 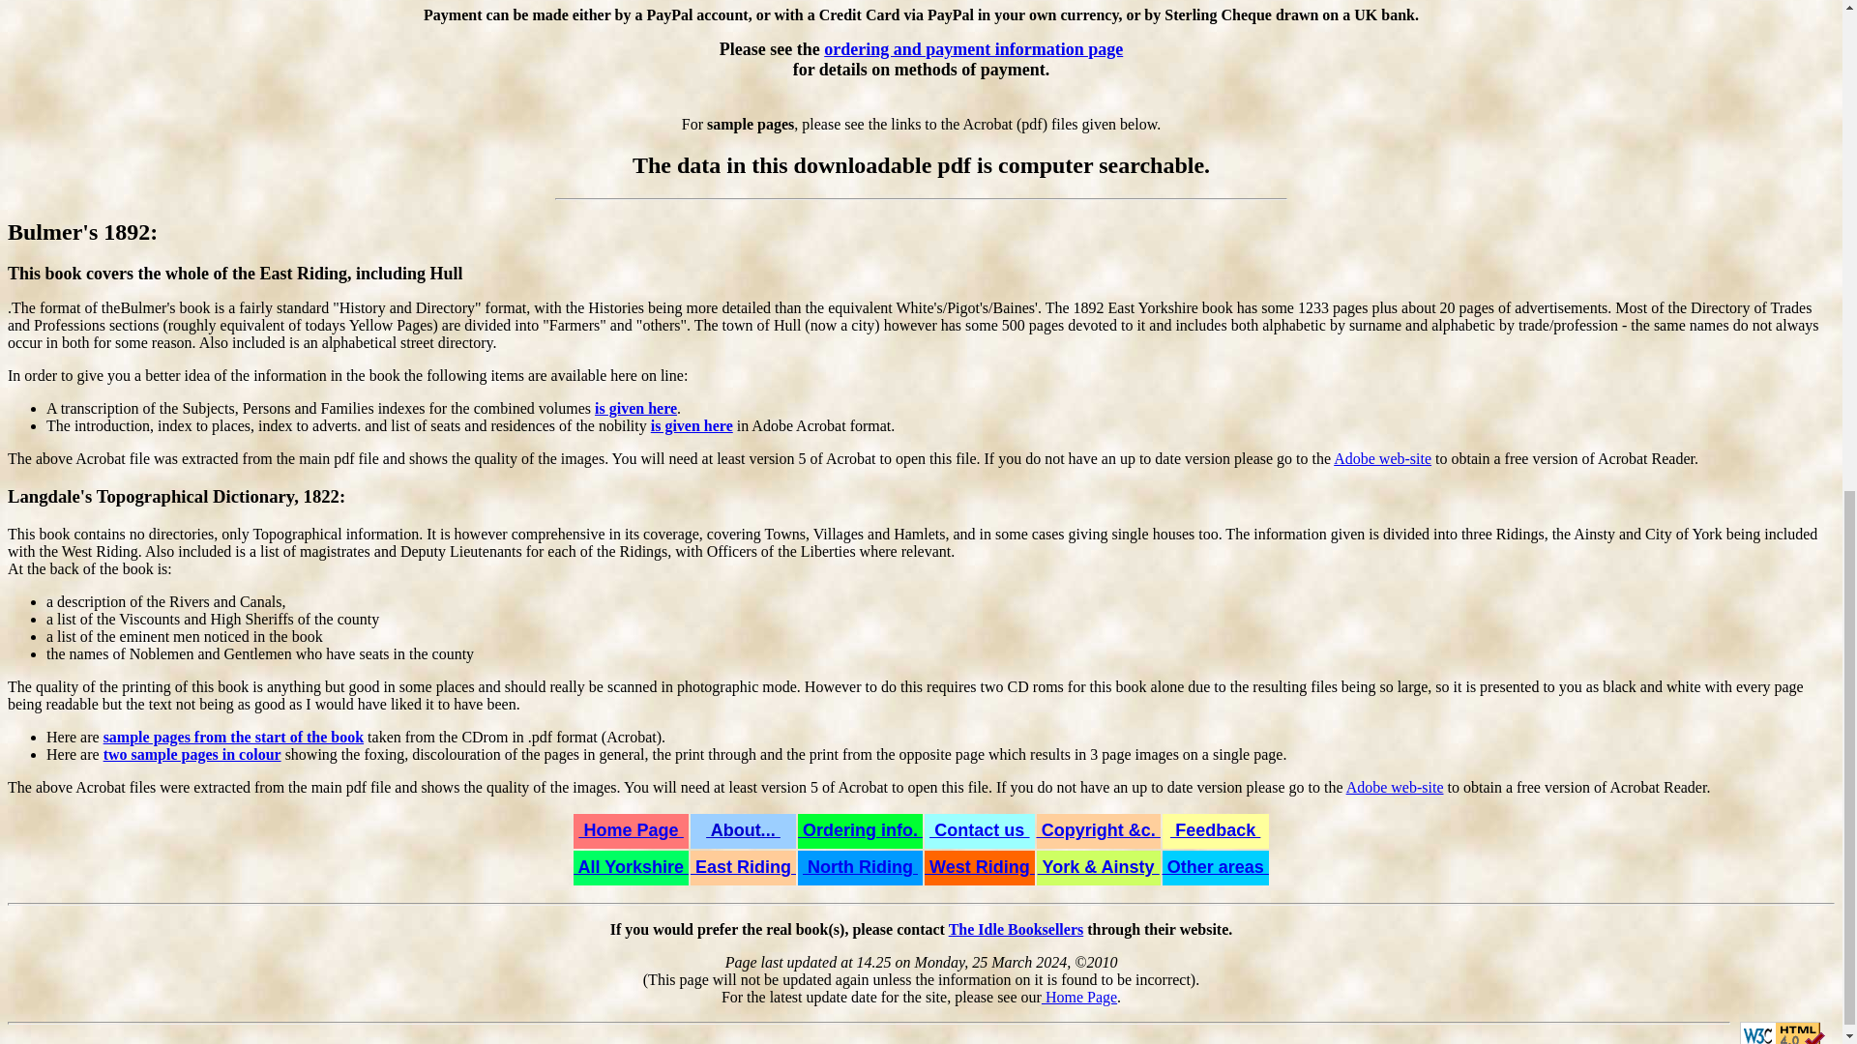 What do you see at coordinates (693, 425) in the screenshot?
I see `is given here` at bounding box center [693, 425].